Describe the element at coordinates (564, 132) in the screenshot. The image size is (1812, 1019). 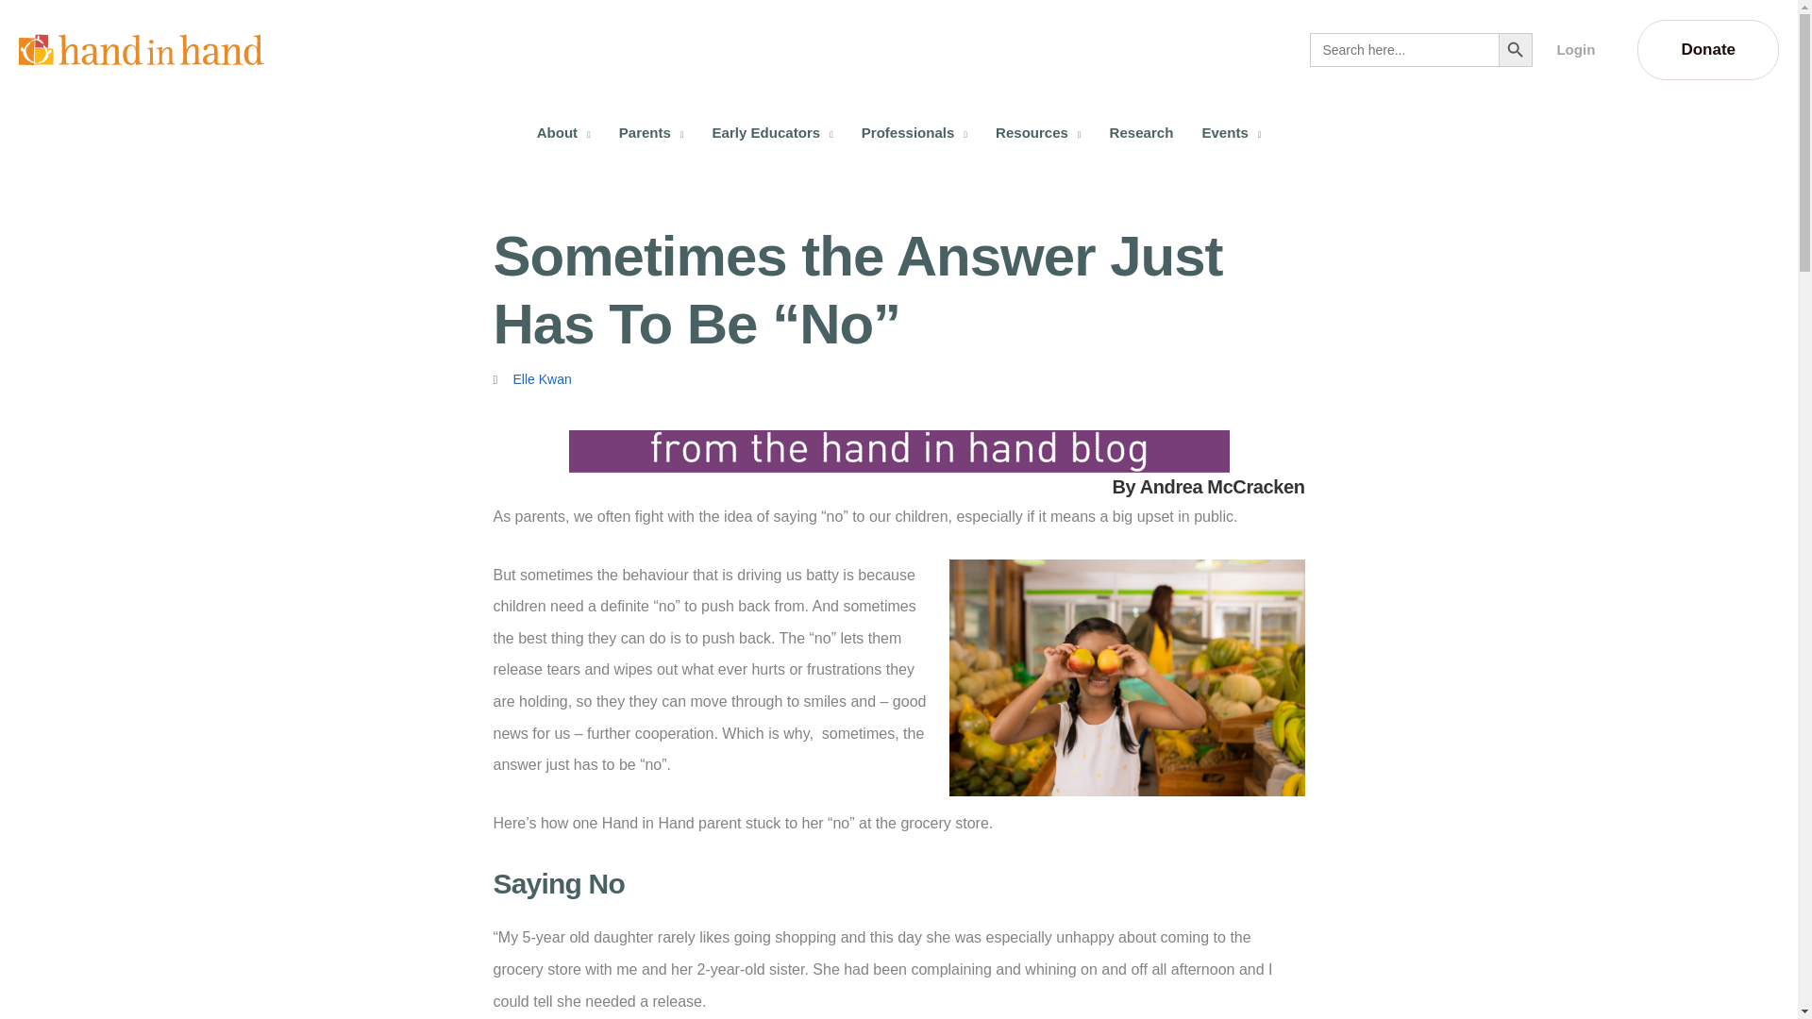
I see `About` at that location.